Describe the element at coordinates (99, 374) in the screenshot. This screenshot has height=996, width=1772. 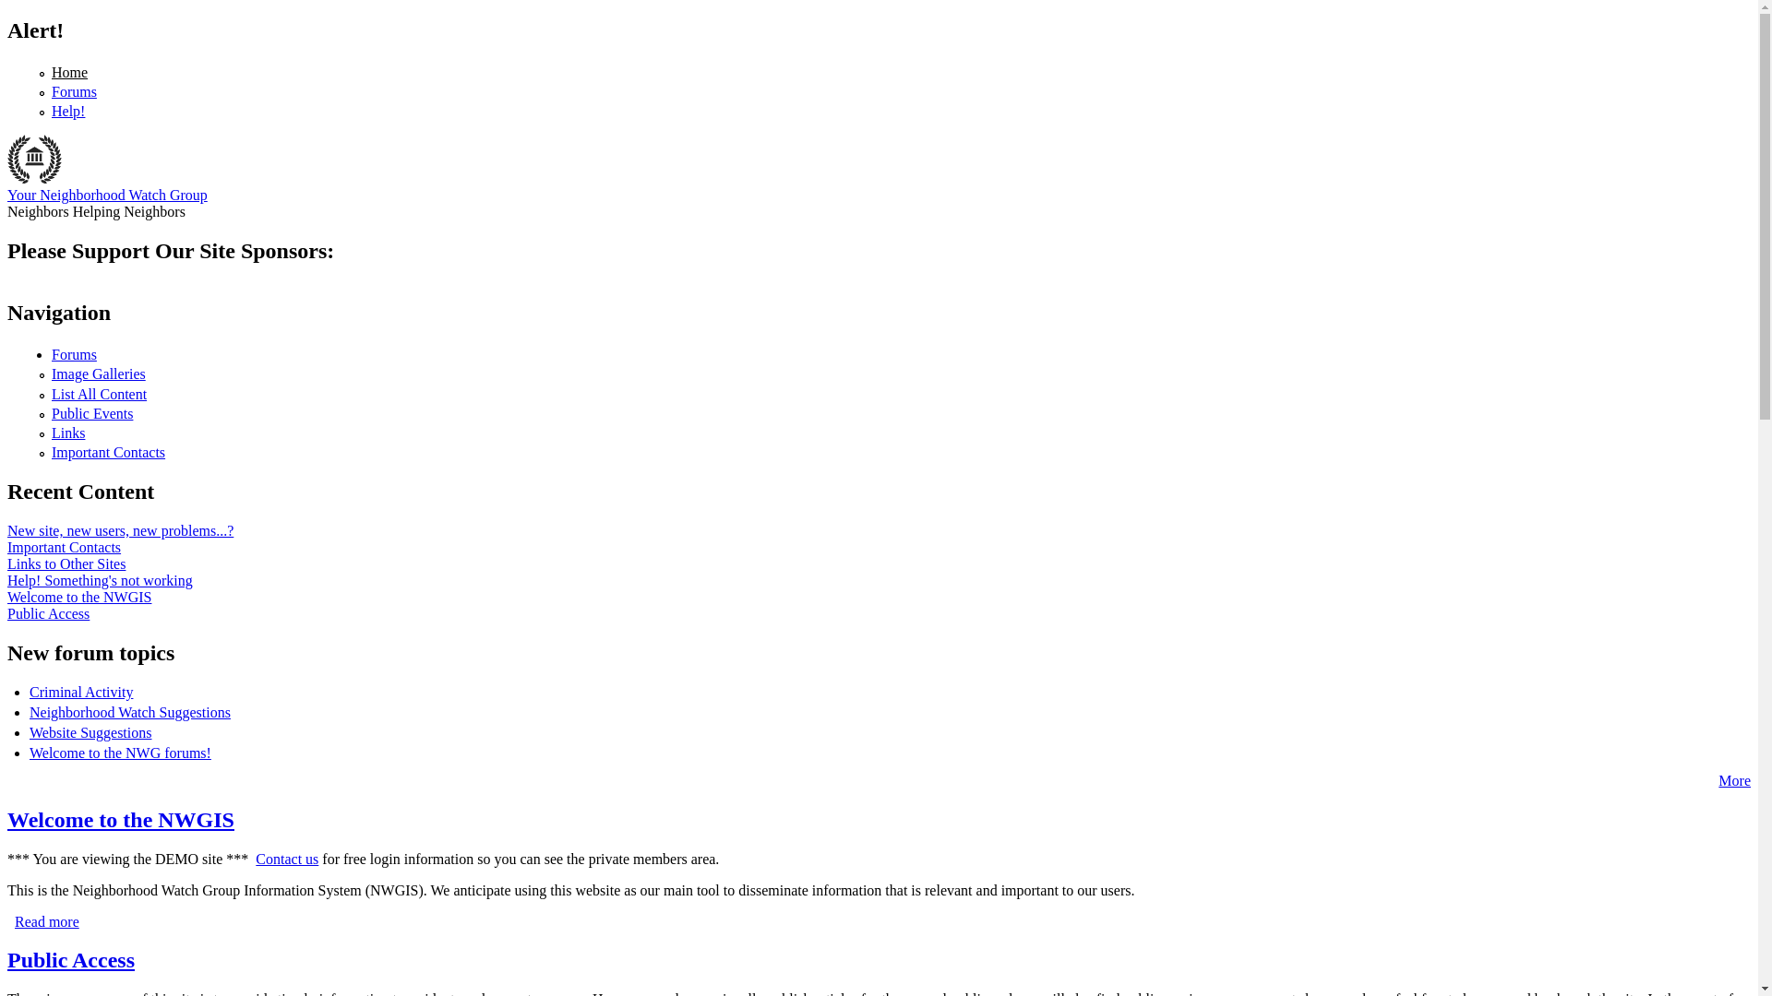
I see `Image Galleries` at that location.